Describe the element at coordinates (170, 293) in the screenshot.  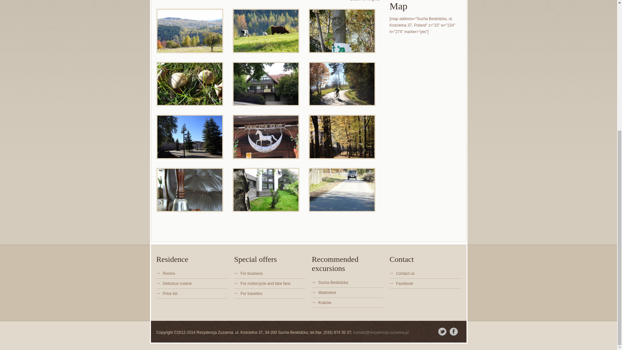
I see `Price list` at that location.